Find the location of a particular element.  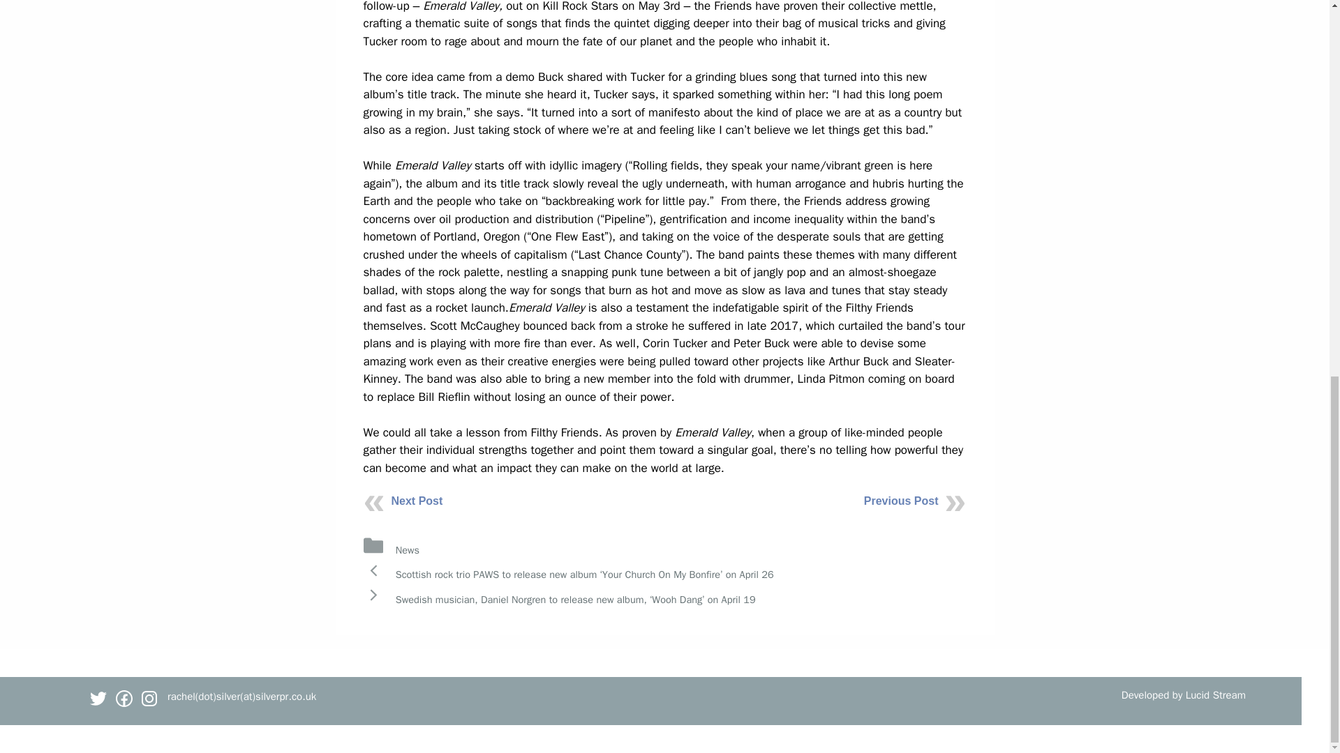

Next is located at coordinates (575, 600).